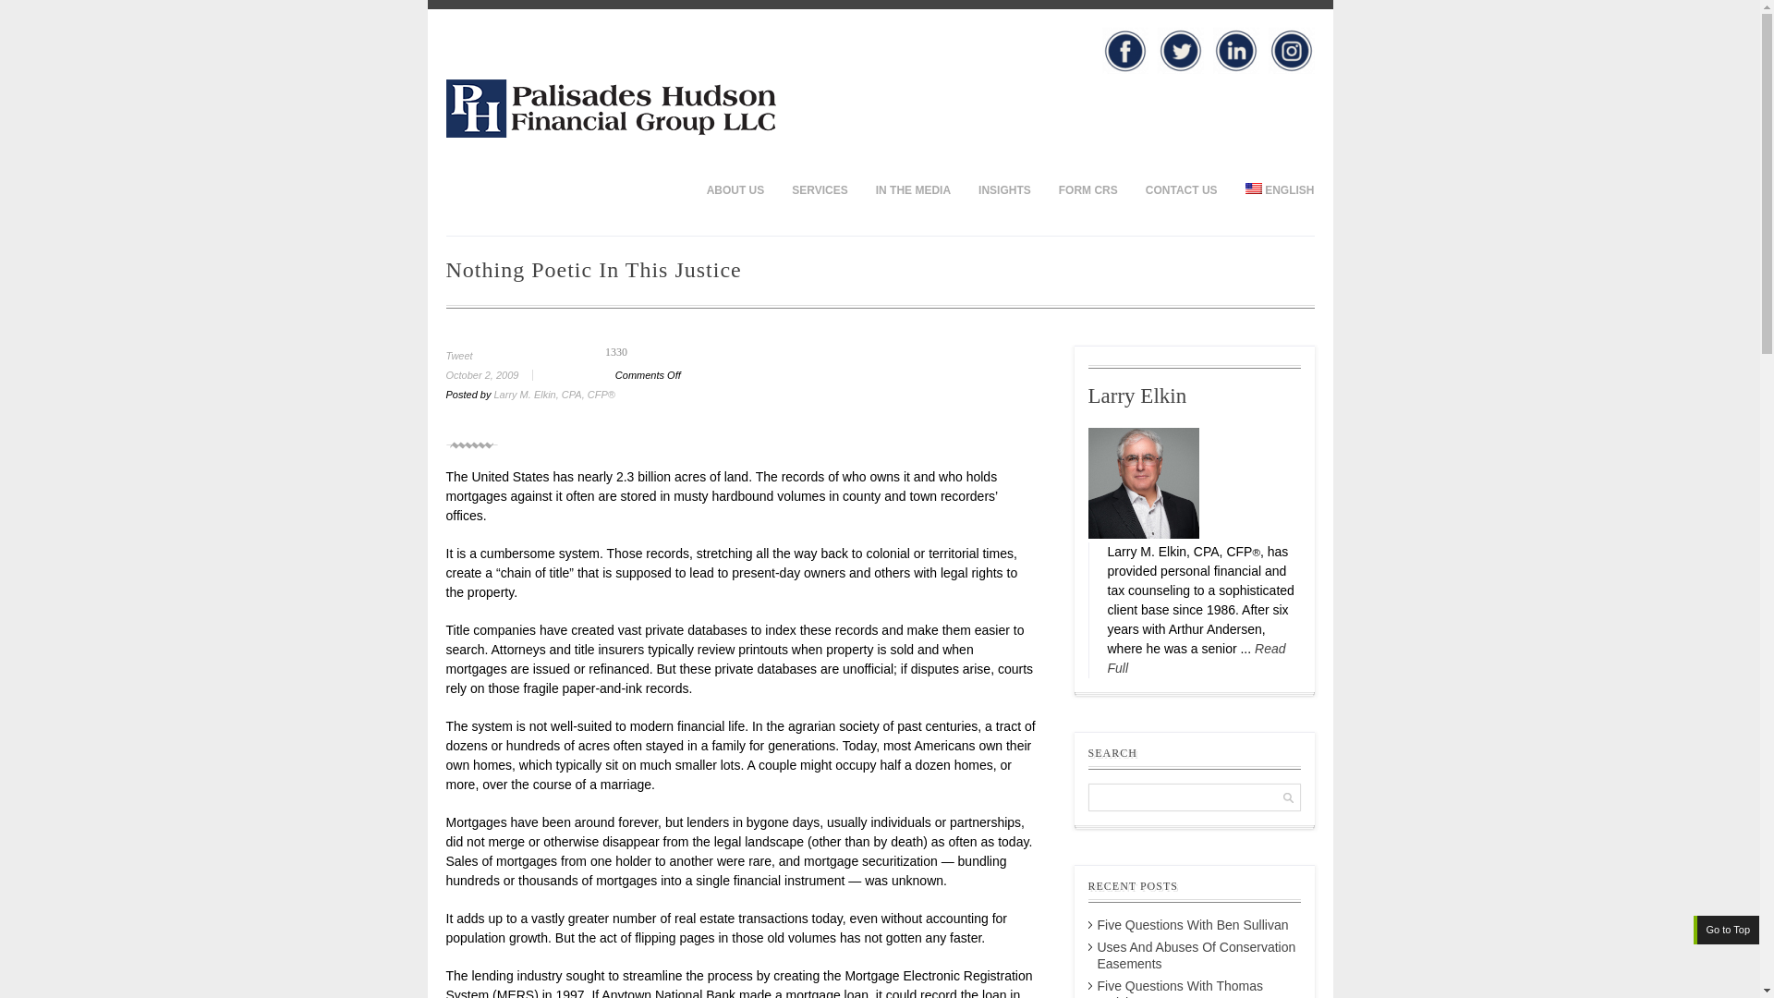  I want to click on IN THE MEDIA, so click(913, 189).